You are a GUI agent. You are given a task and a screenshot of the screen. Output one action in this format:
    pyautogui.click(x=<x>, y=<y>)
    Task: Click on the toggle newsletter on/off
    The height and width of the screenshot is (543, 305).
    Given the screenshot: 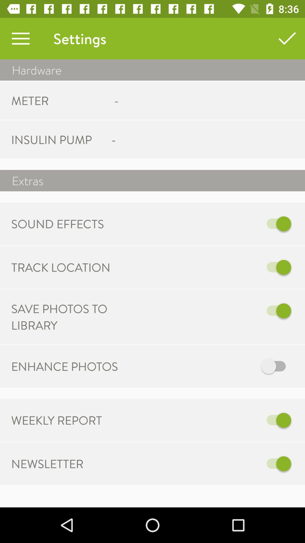 What is the action you would take?
    pyautogui.click(x=211, y=464)
    